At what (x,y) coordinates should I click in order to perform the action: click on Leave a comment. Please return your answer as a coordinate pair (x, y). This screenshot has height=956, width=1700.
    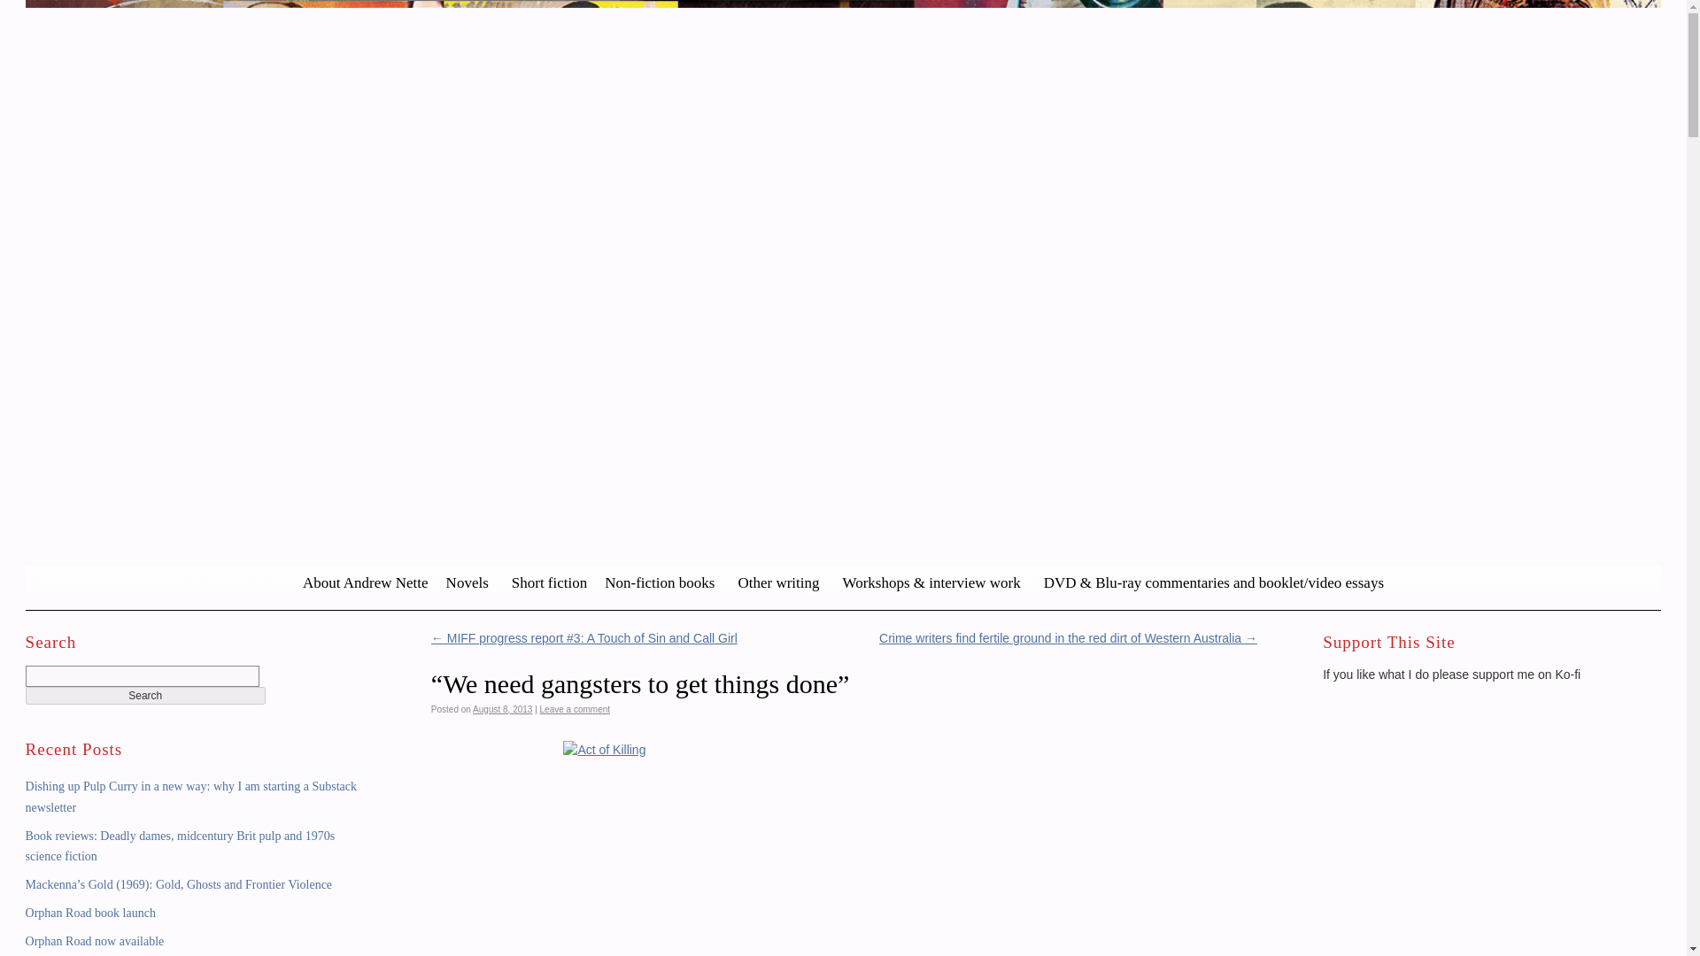
    Looking at the image, I should click on (576, 708).